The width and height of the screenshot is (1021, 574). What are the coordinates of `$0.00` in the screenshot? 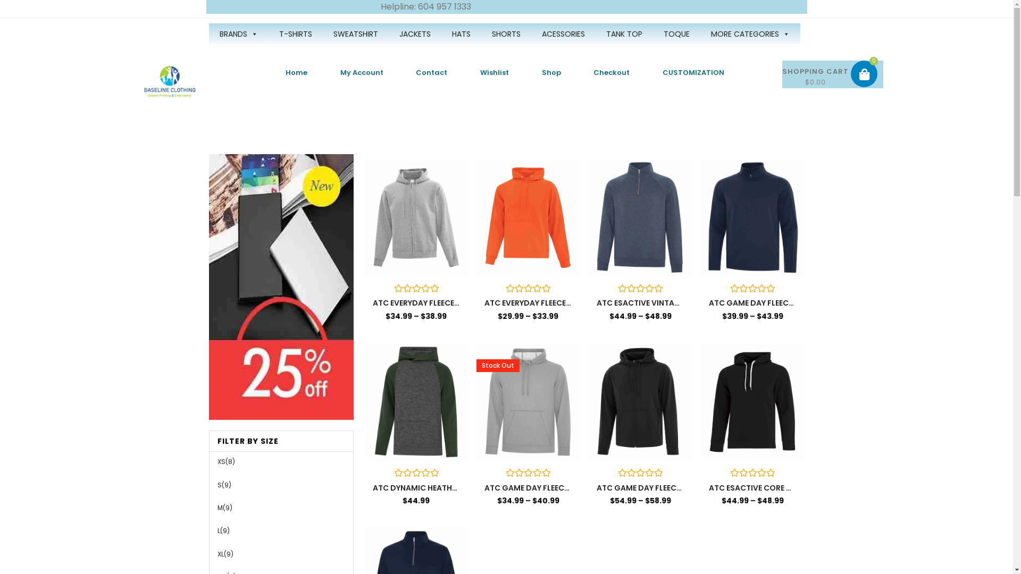 It's located at (833, 74).